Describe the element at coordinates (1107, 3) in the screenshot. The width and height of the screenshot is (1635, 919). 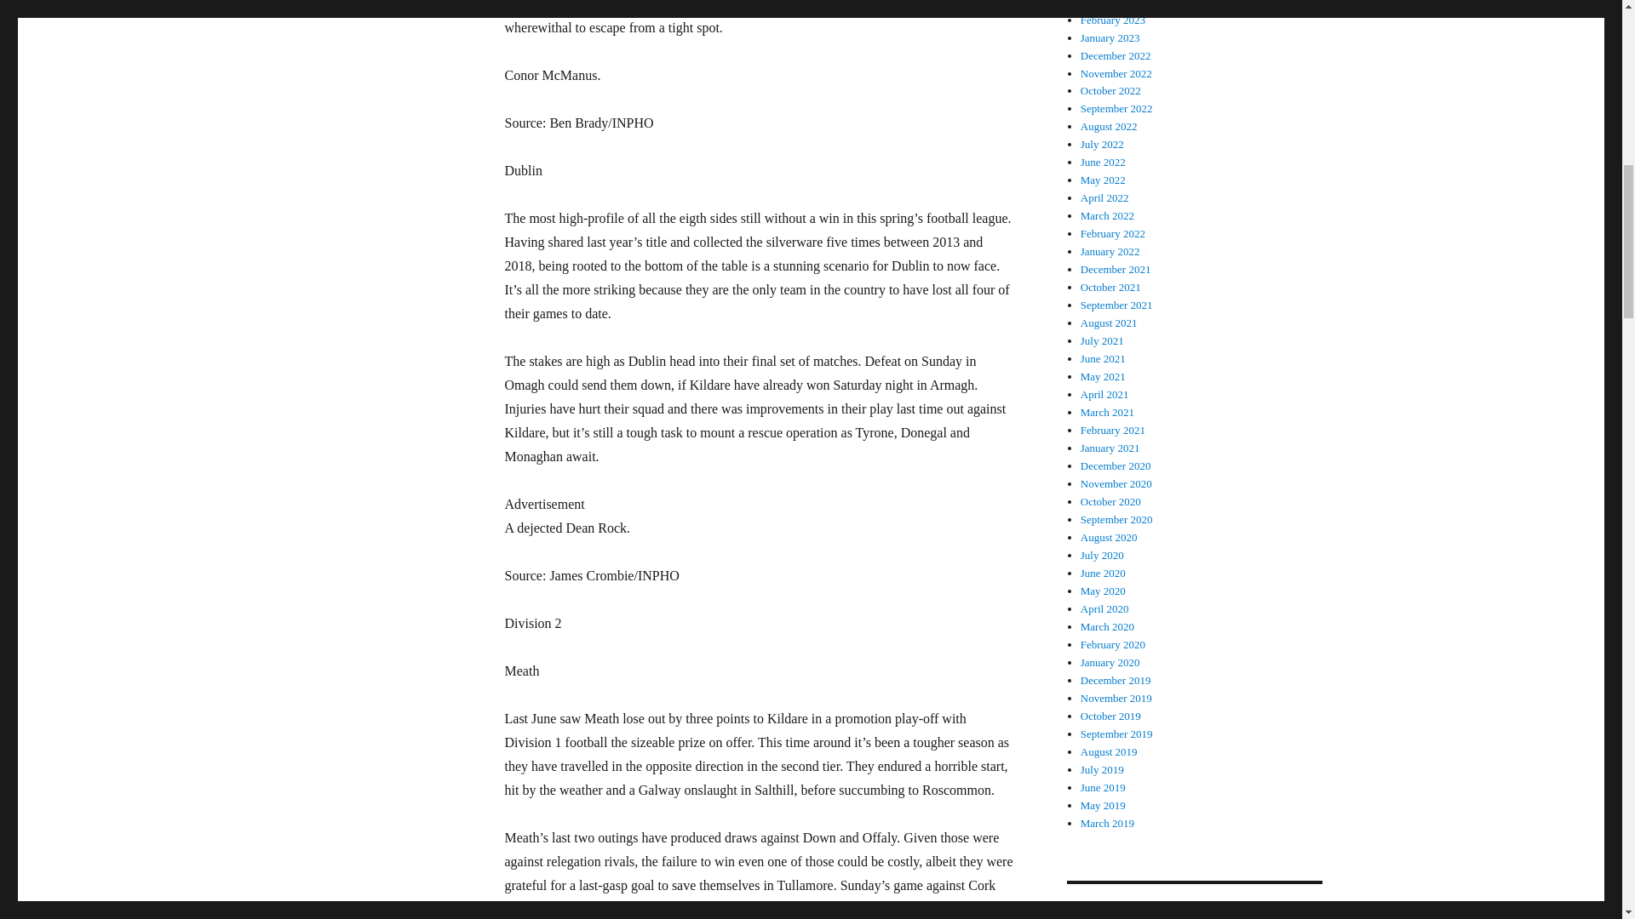
I see `March 2023` at that location.